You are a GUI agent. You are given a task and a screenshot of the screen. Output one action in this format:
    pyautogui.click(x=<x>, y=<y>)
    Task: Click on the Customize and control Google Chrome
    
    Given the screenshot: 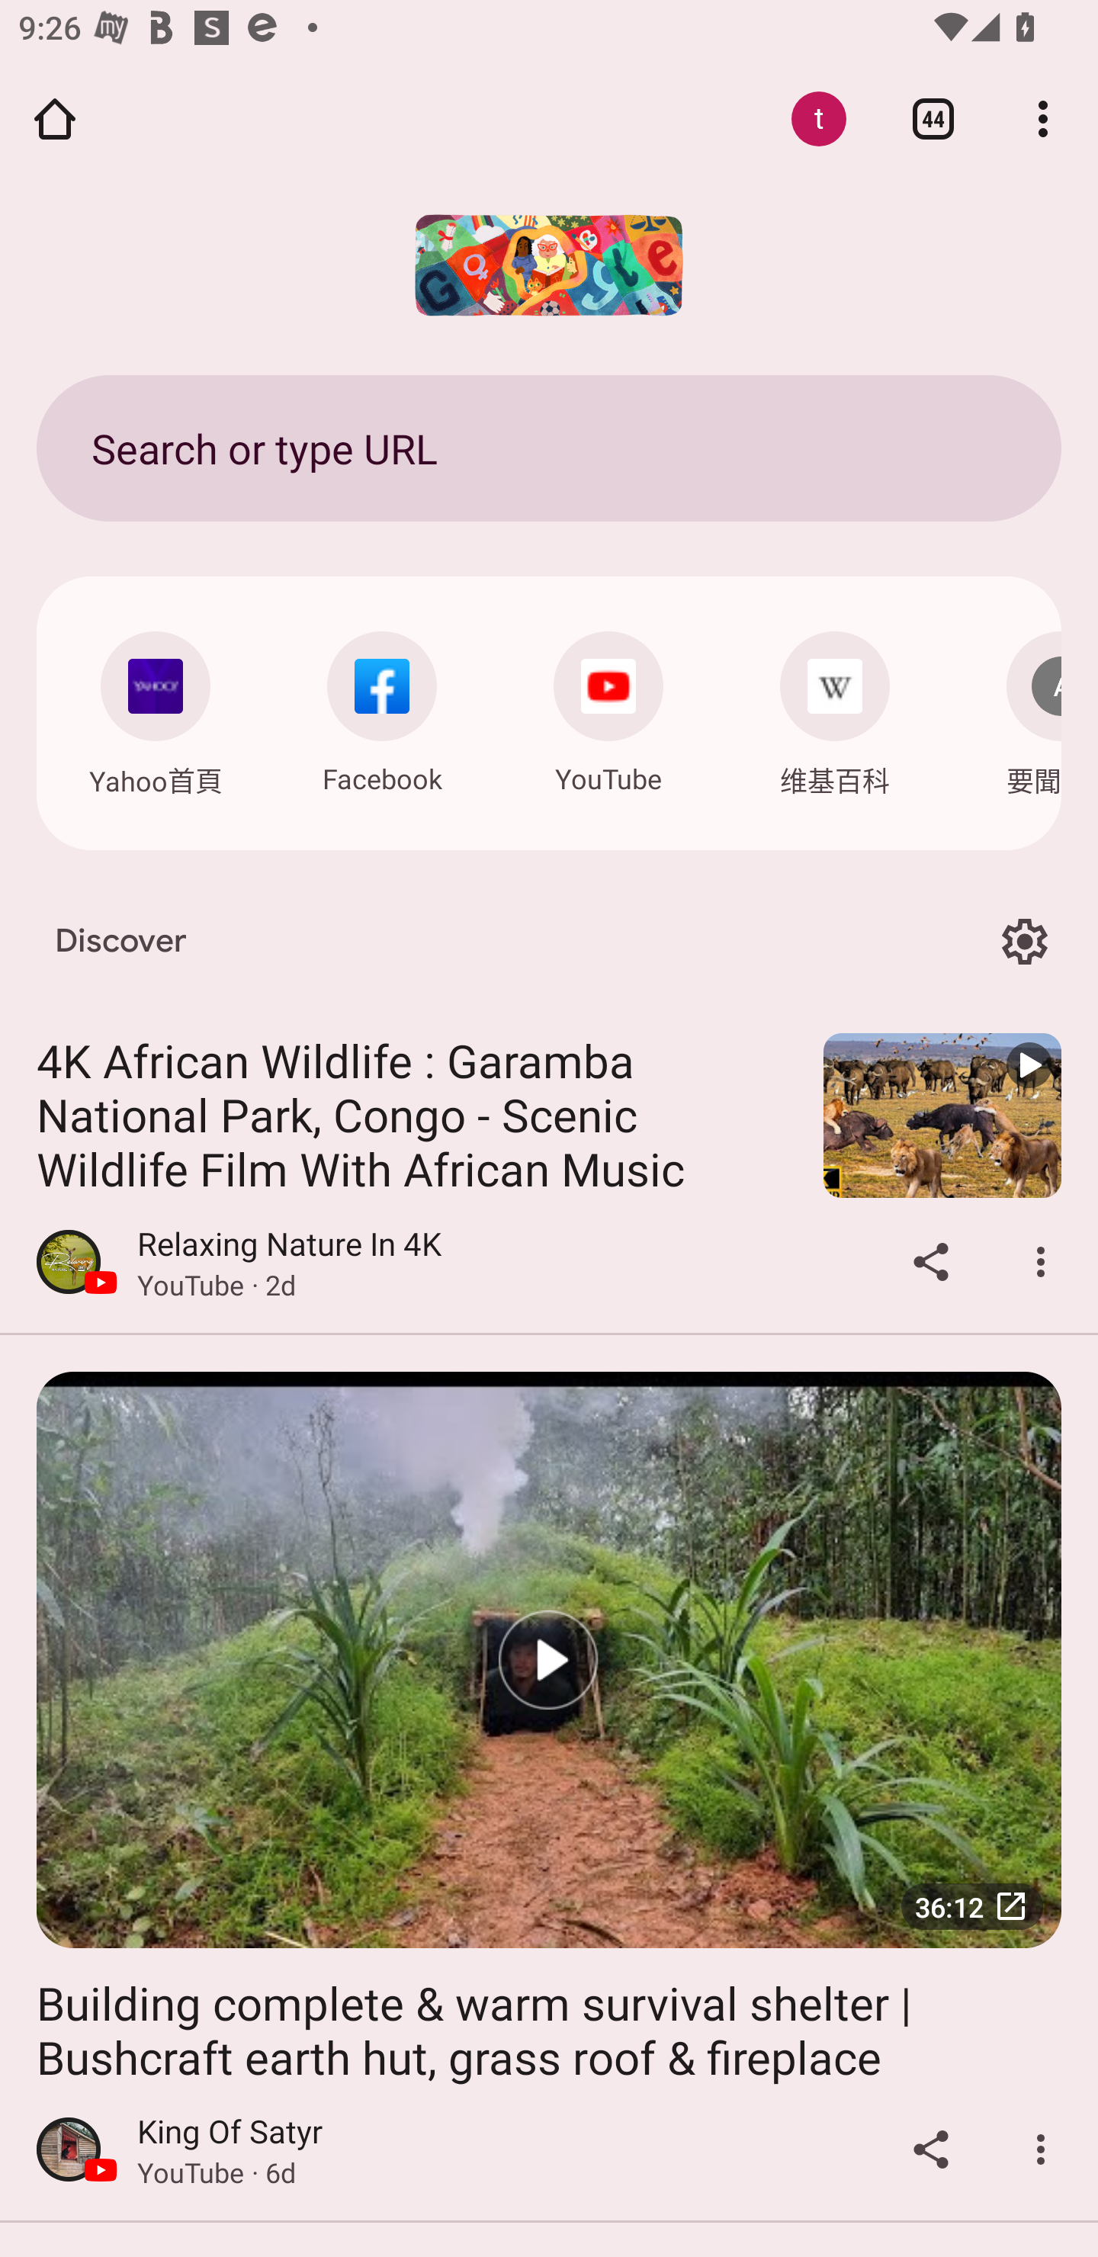 What is the action you would take?
    pyautogui.click(x=1043, y=118)
    